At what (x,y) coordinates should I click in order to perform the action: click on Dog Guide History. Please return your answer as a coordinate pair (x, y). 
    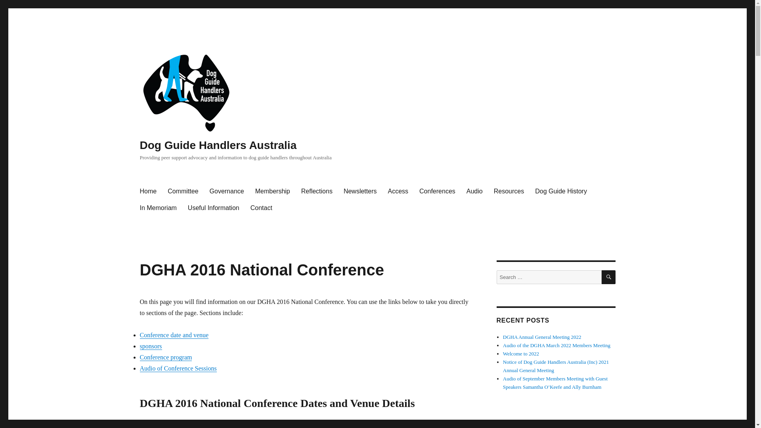
    Looking at the image, I should click on (561, 191).